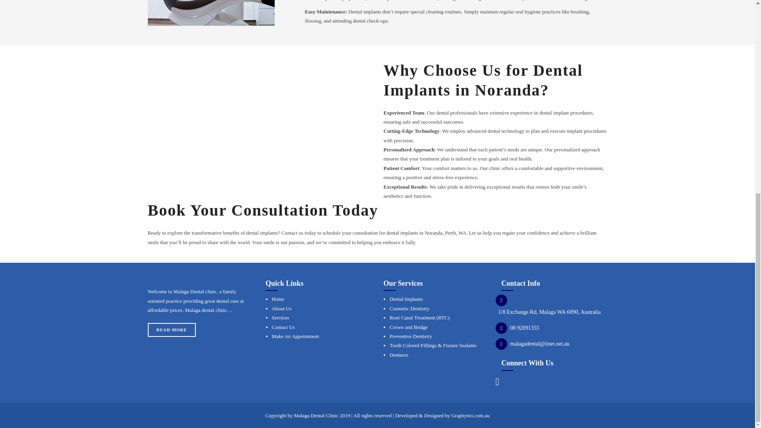 The image size is (761, 428). Describe the element at coordinates (280, 317) in the screenshot. I see `Services` at that location.